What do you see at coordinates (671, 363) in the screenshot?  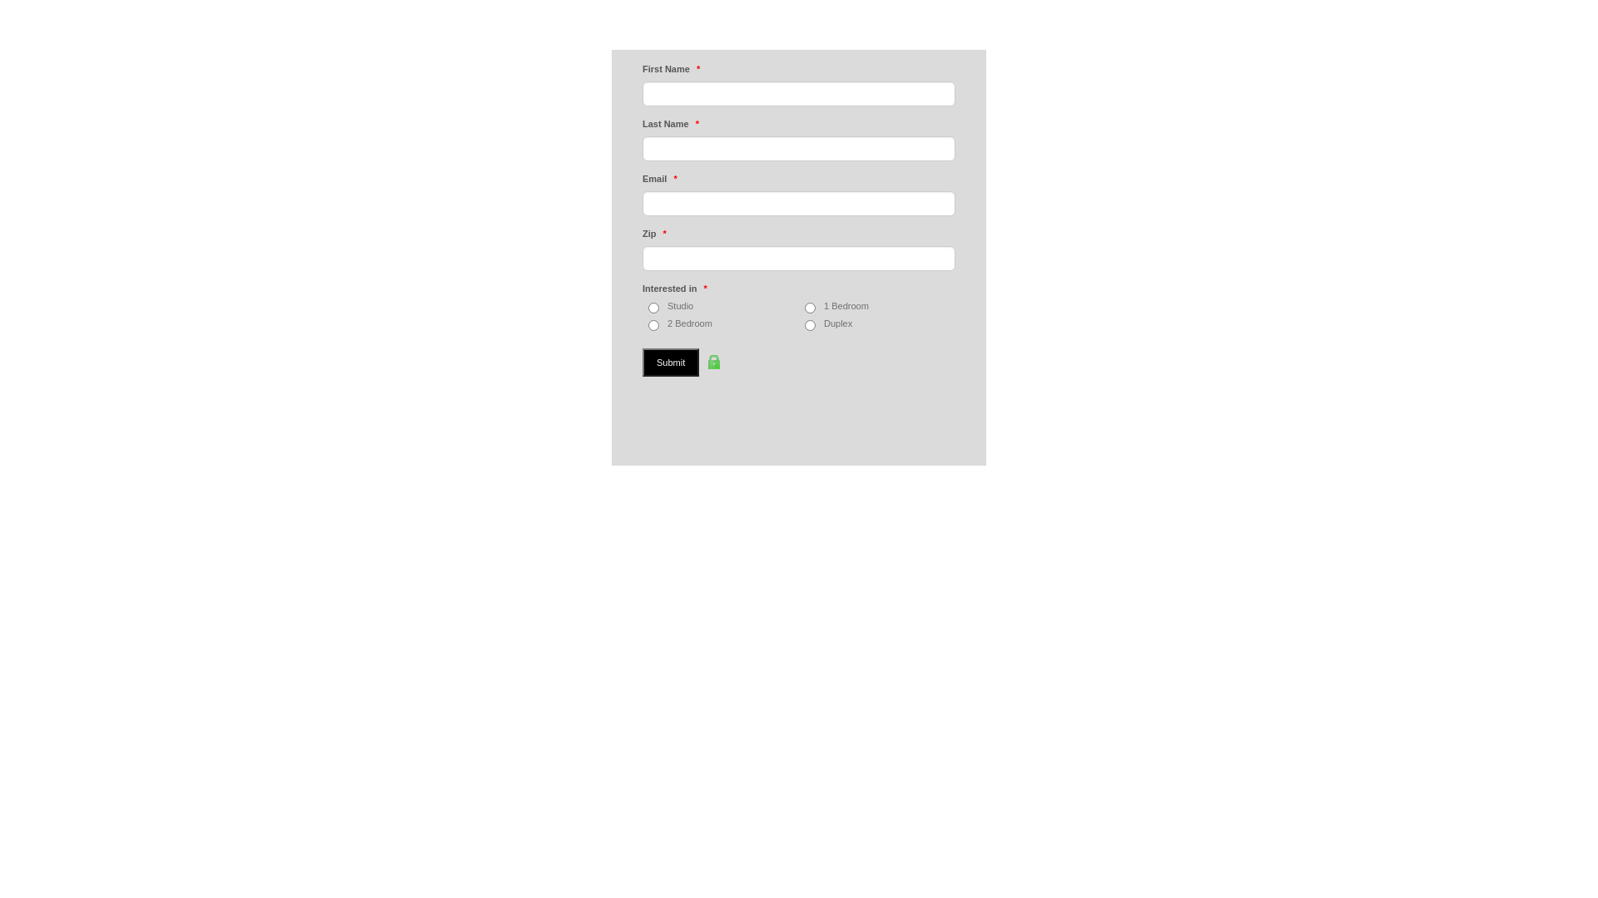 I see `Submit` at bounding box center [671, 363].